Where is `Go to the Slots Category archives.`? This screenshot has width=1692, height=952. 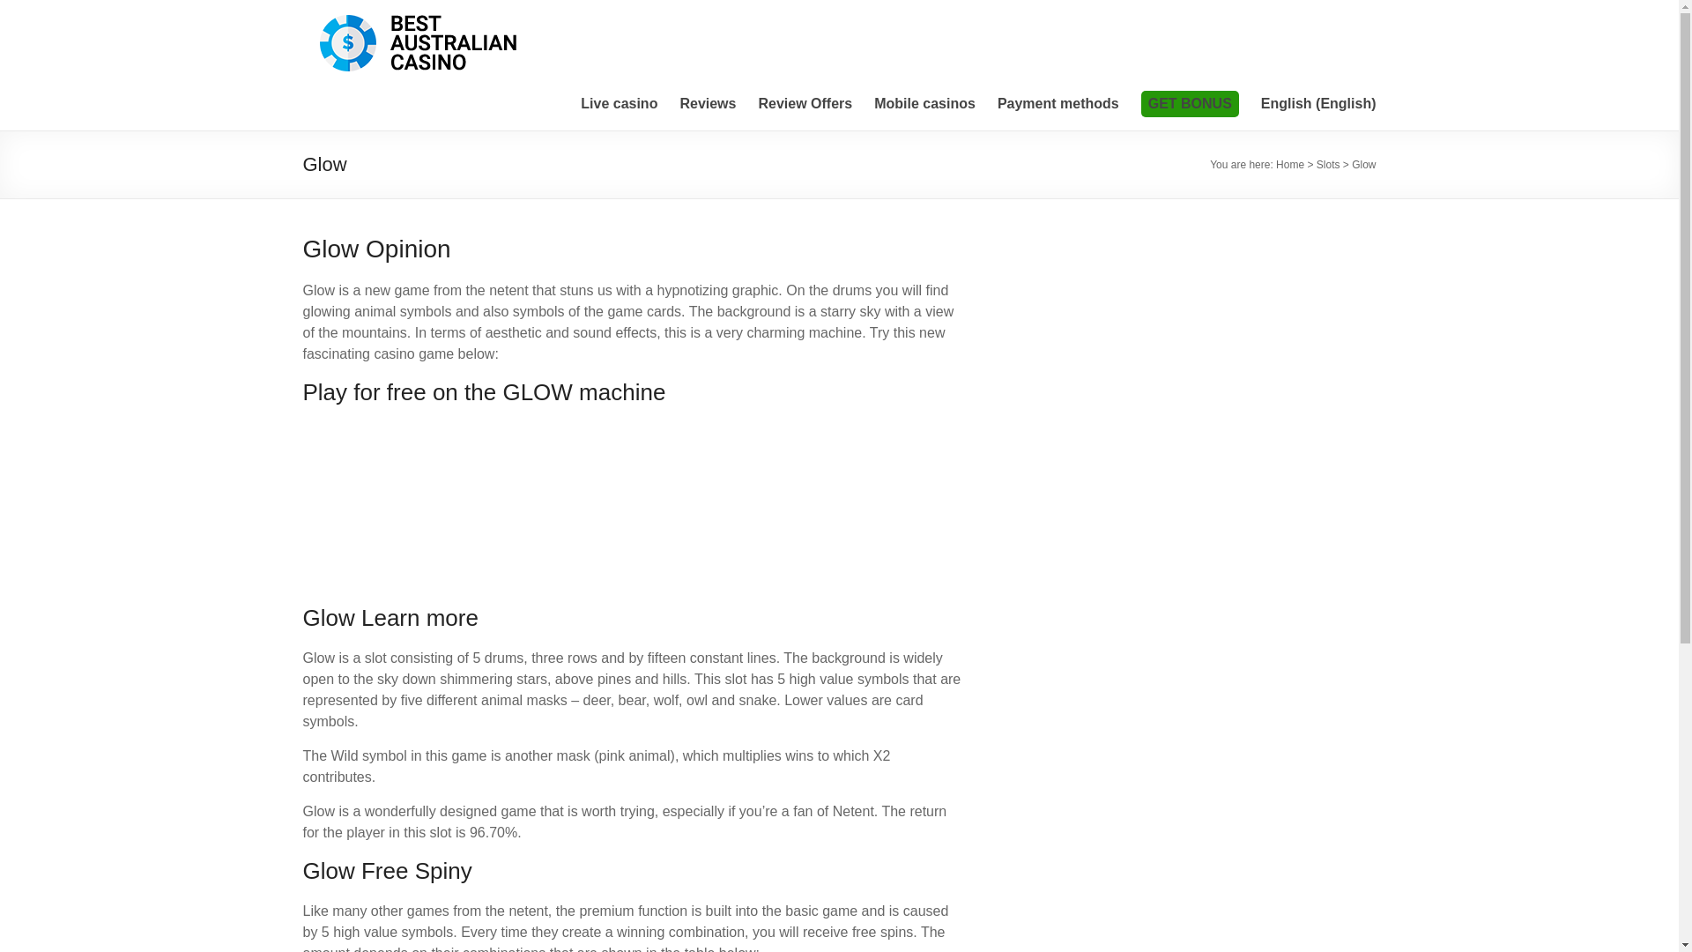
Go to the Slots Category archives. is located at coordinates (1327, 165).